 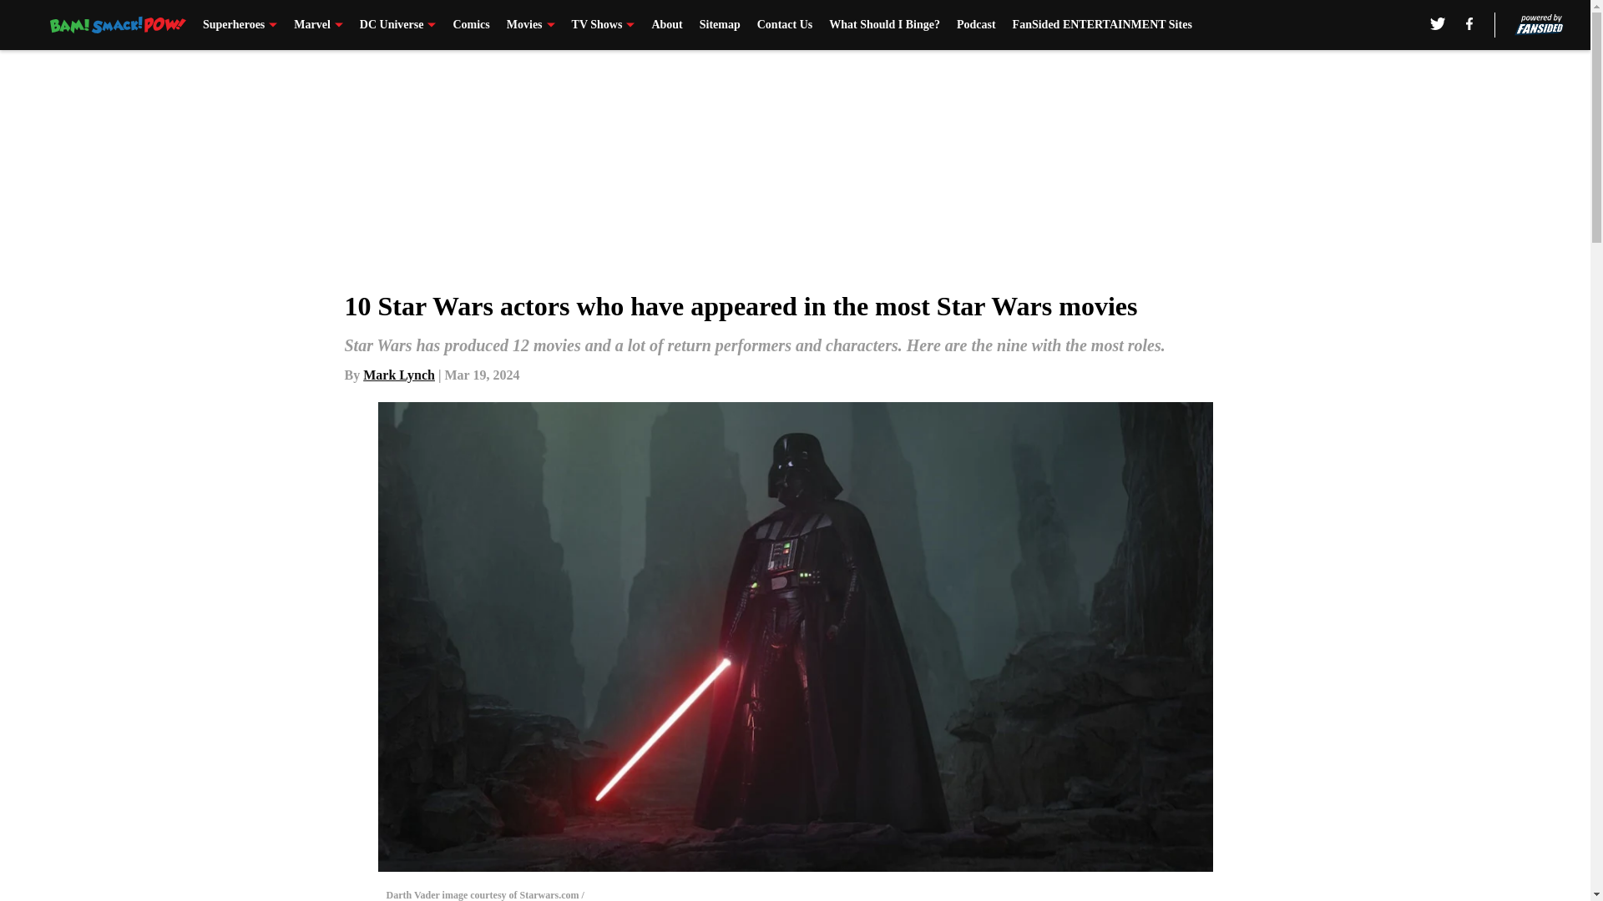 I want to click on Comics, so click(x=470, y=25).